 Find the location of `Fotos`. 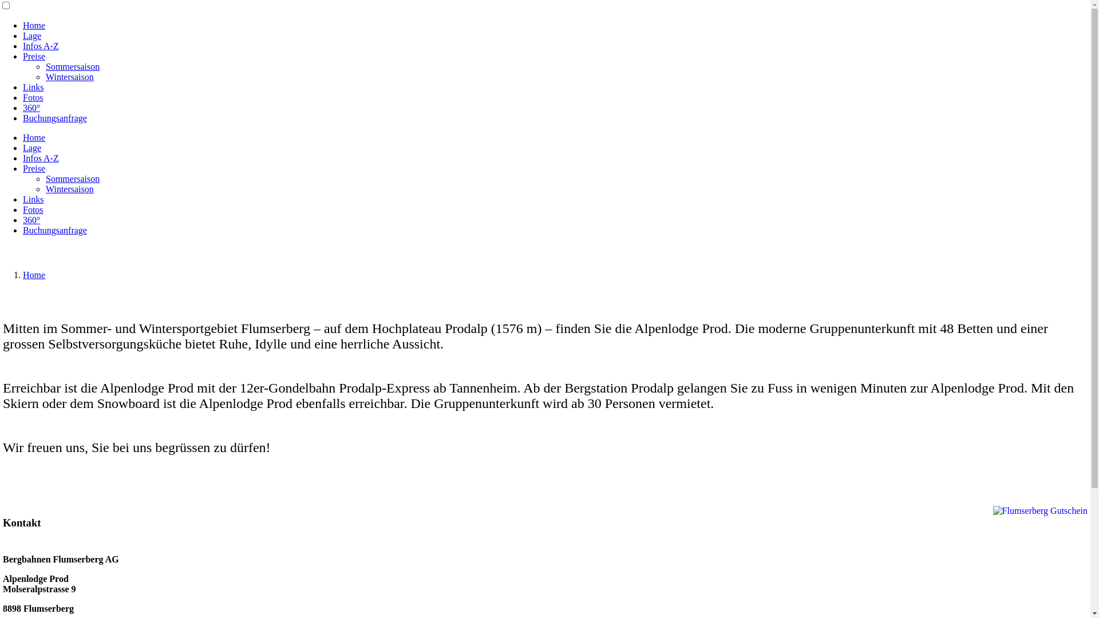

Fotos is located at coordinates (33, 97).